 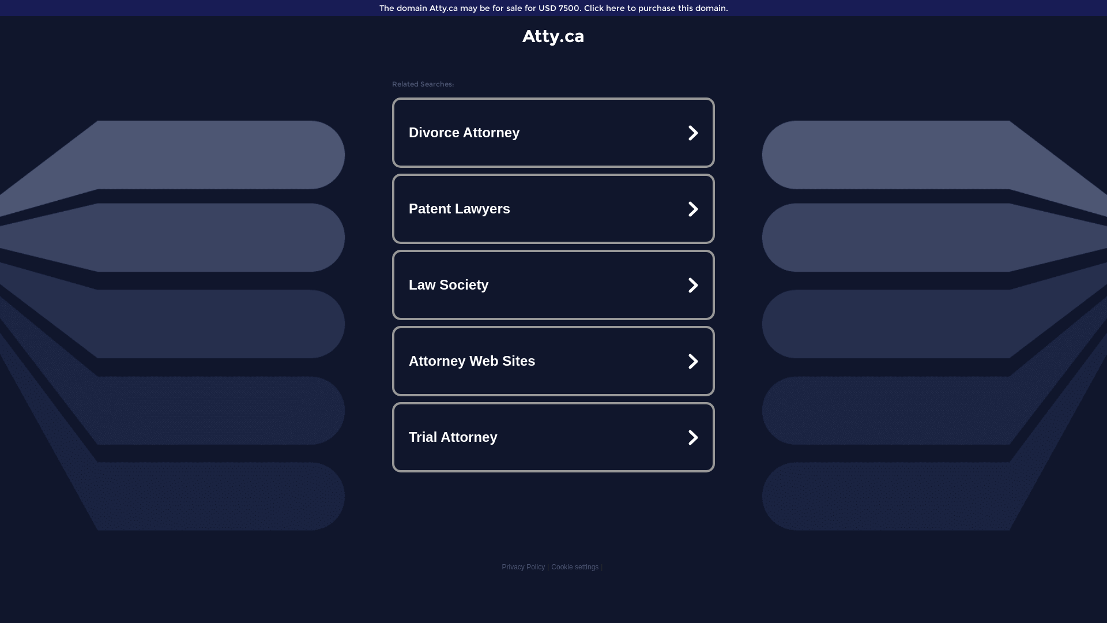 I want to click on Trial Attorney, so click(x=553, y=437).